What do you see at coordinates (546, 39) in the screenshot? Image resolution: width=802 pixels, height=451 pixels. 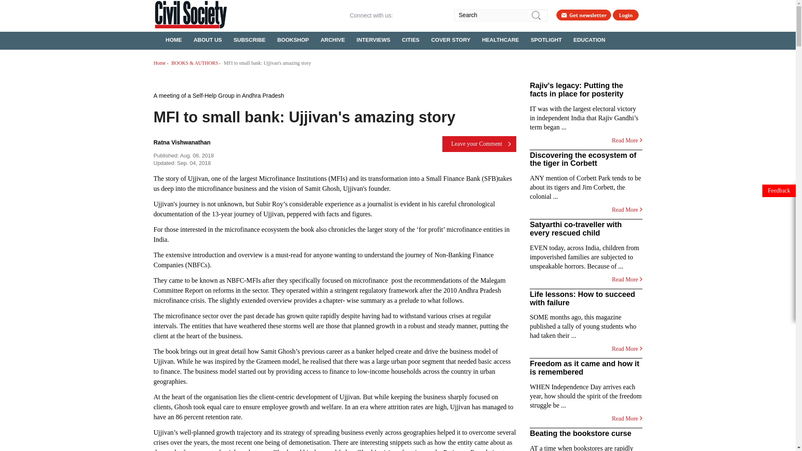 I see `SPOTLIGHT` at bounding box center [546, 39].